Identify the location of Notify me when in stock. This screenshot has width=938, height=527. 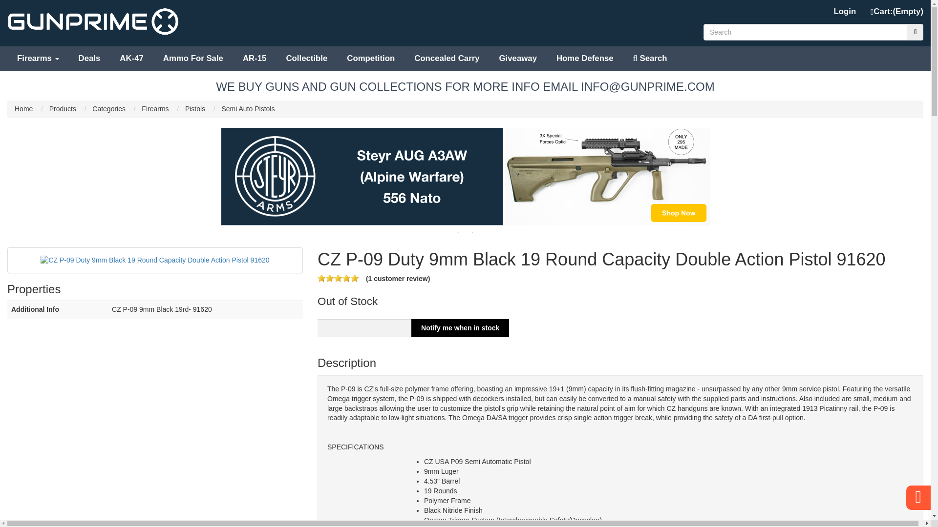
(460, 328).